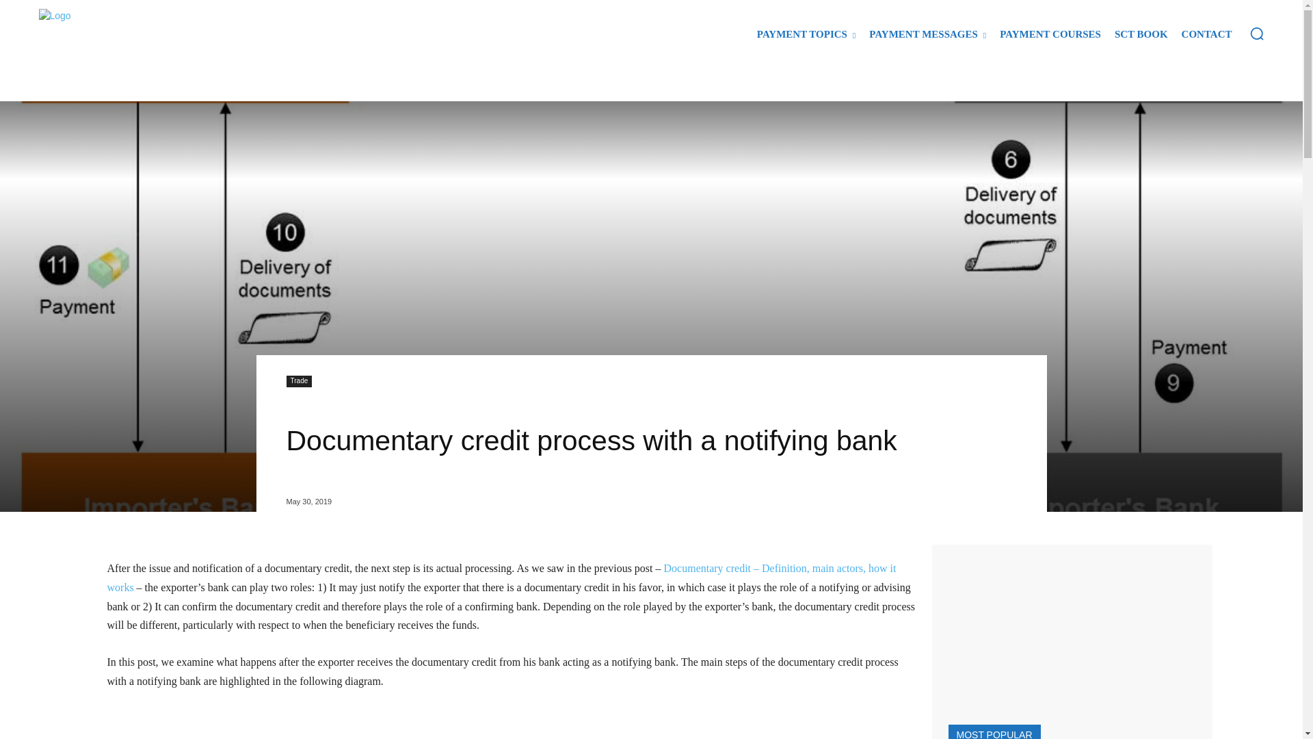  I want to click on SCT BOOK, so click(1141, 34).